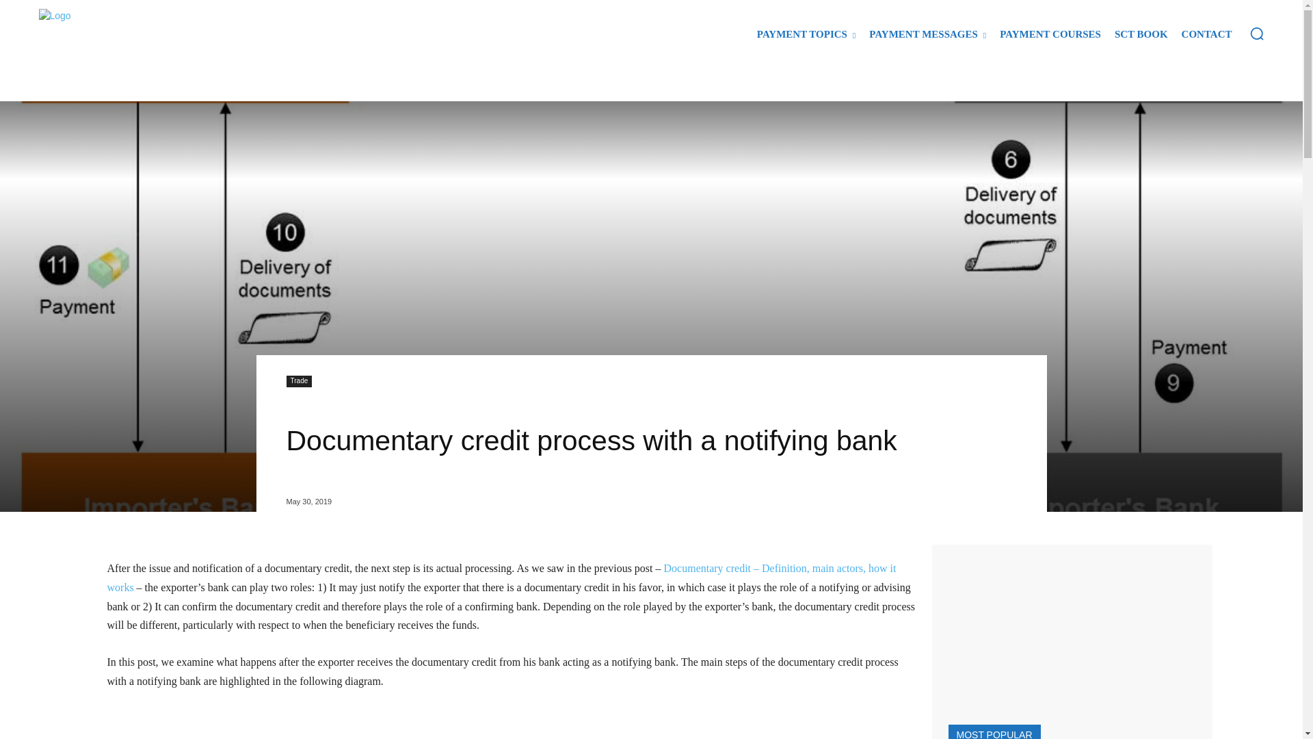  I want to click on SCT BOOK, so click(1141, 34).